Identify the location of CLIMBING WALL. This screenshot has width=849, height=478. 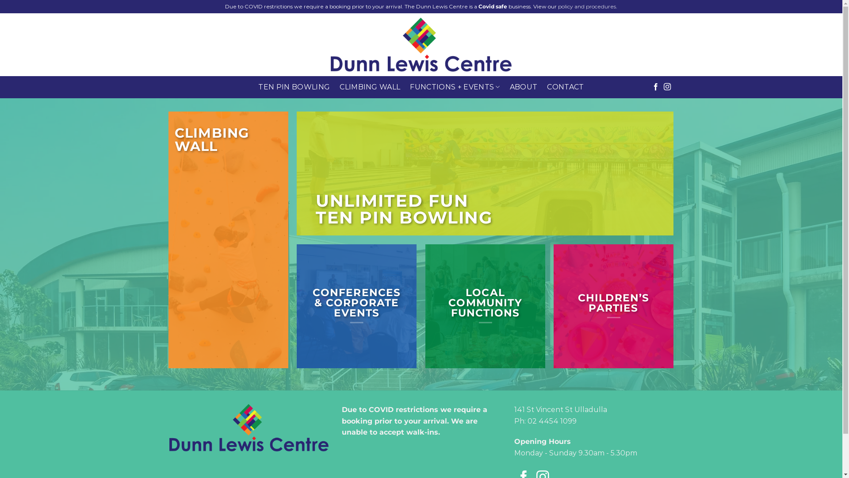
(370, 87).